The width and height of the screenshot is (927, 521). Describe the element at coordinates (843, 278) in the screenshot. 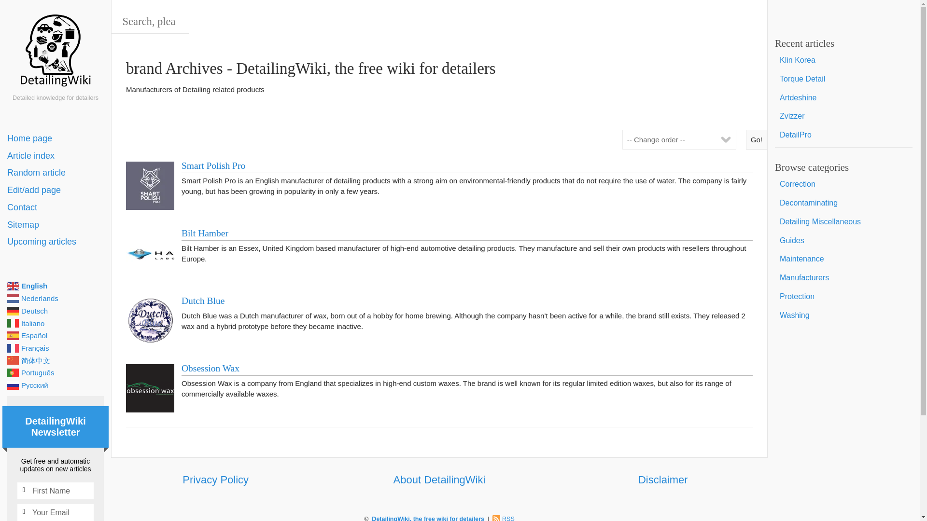

I see `Manufacturers` at that location.